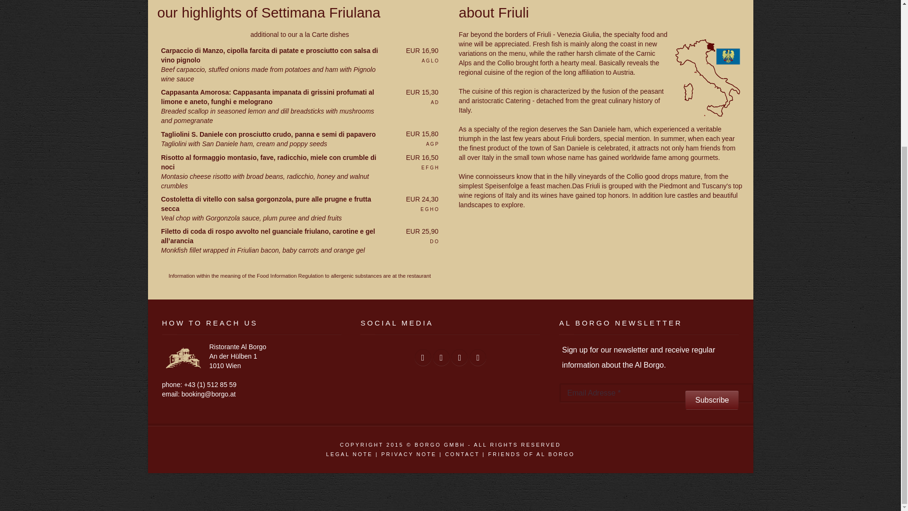 This screenshot has width=908, height=511. What do you see at coordinates (712, 400) in the screenshot?
I see `Subscribe` at bounding box center [712, 400].